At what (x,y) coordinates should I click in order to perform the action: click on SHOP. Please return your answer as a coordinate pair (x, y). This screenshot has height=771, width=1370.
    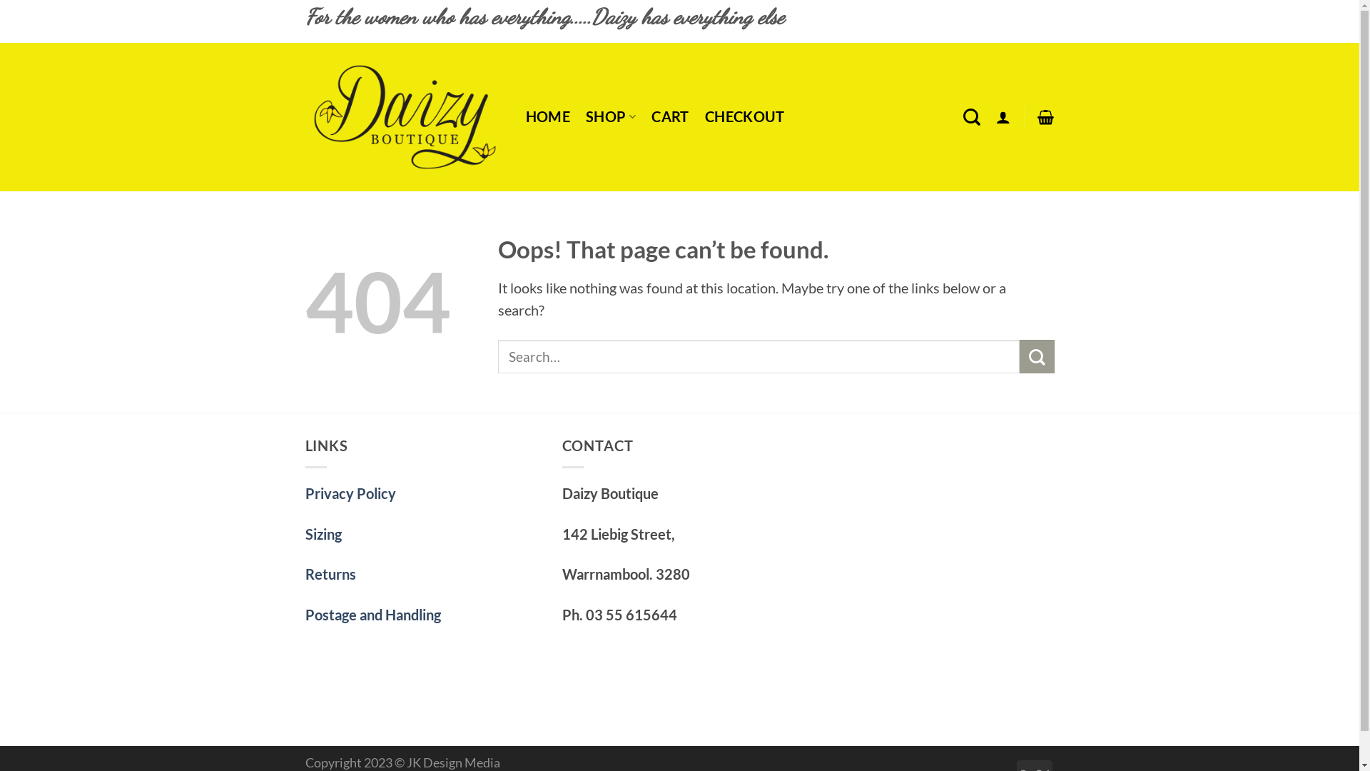
    Looking at the image, I should click on (611, 117).